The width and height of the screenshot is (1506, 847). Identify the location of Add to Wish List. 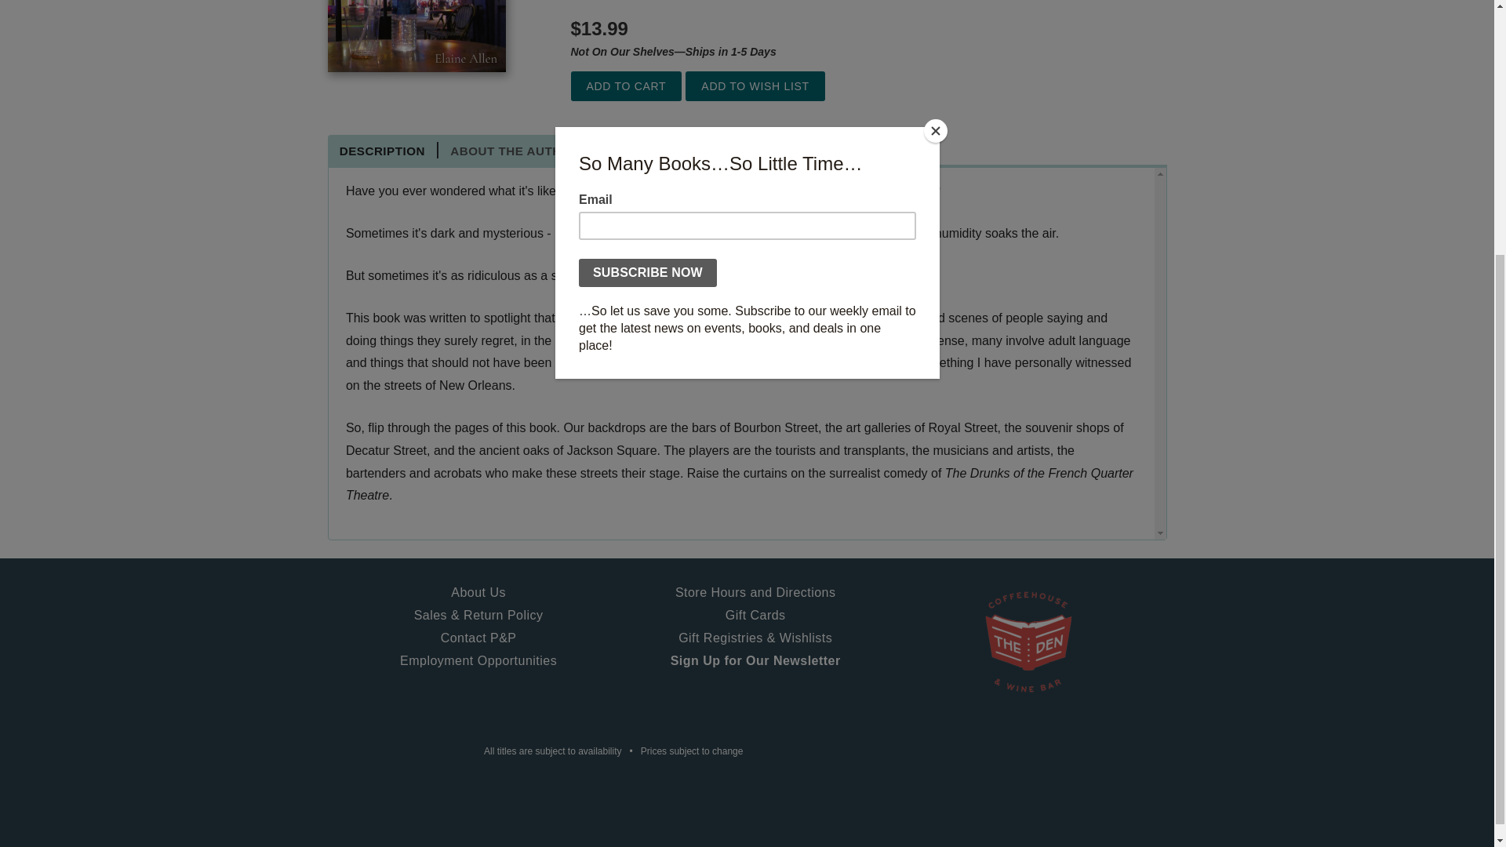
(755, 86).